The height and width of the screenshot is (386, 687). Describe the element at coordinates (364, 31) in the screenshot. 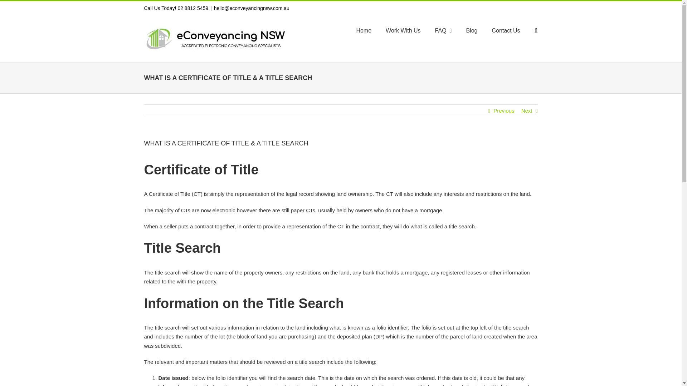

I see `Home` at that location.